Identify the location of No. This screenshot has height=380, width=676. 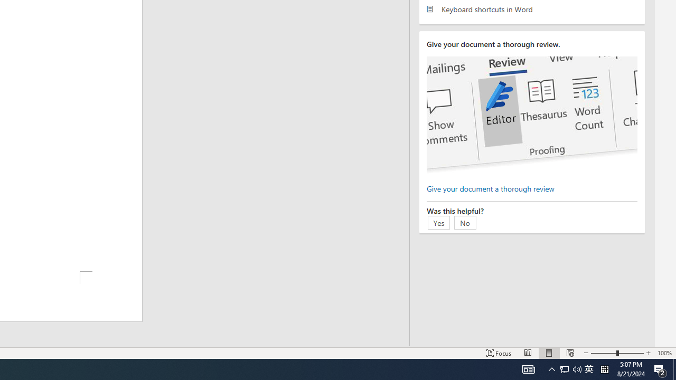
(465, 222).